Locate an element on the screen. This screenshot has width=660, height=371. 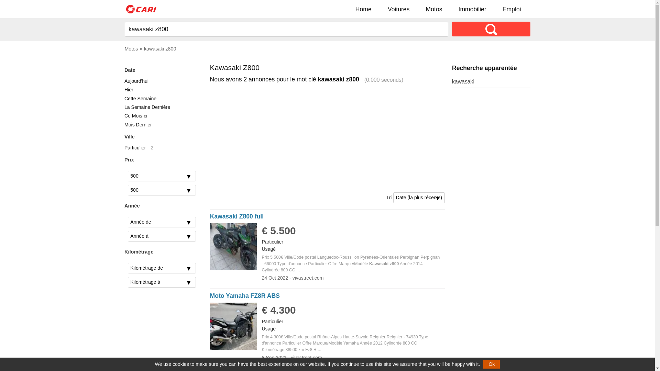
Motos is located at coordinates (131, 49).